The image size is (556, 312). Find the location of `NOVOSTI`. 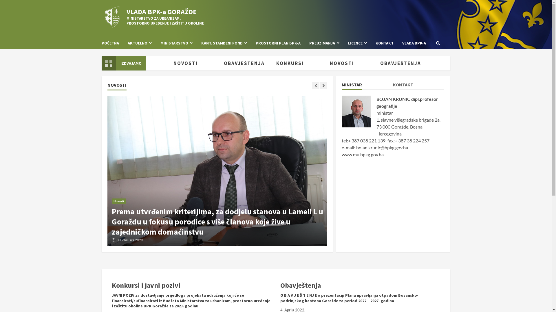

NOVOSTI is located at coordinates (350, 63).